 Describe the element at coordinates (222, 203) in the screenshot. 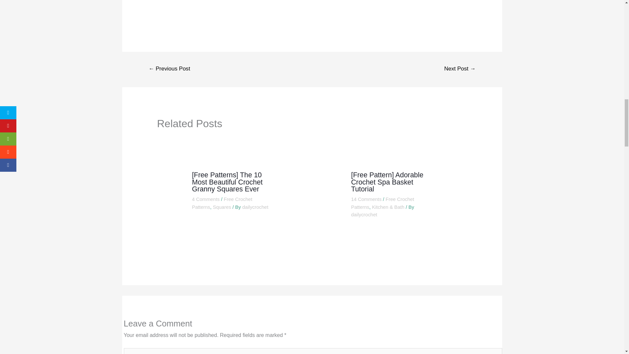

I see `Free Crochet Patterns` at that location.